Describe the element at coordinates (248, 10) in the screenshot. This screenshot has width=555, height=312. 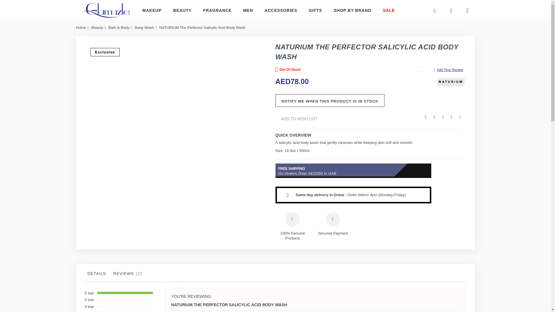
I see `MEN` at that location.